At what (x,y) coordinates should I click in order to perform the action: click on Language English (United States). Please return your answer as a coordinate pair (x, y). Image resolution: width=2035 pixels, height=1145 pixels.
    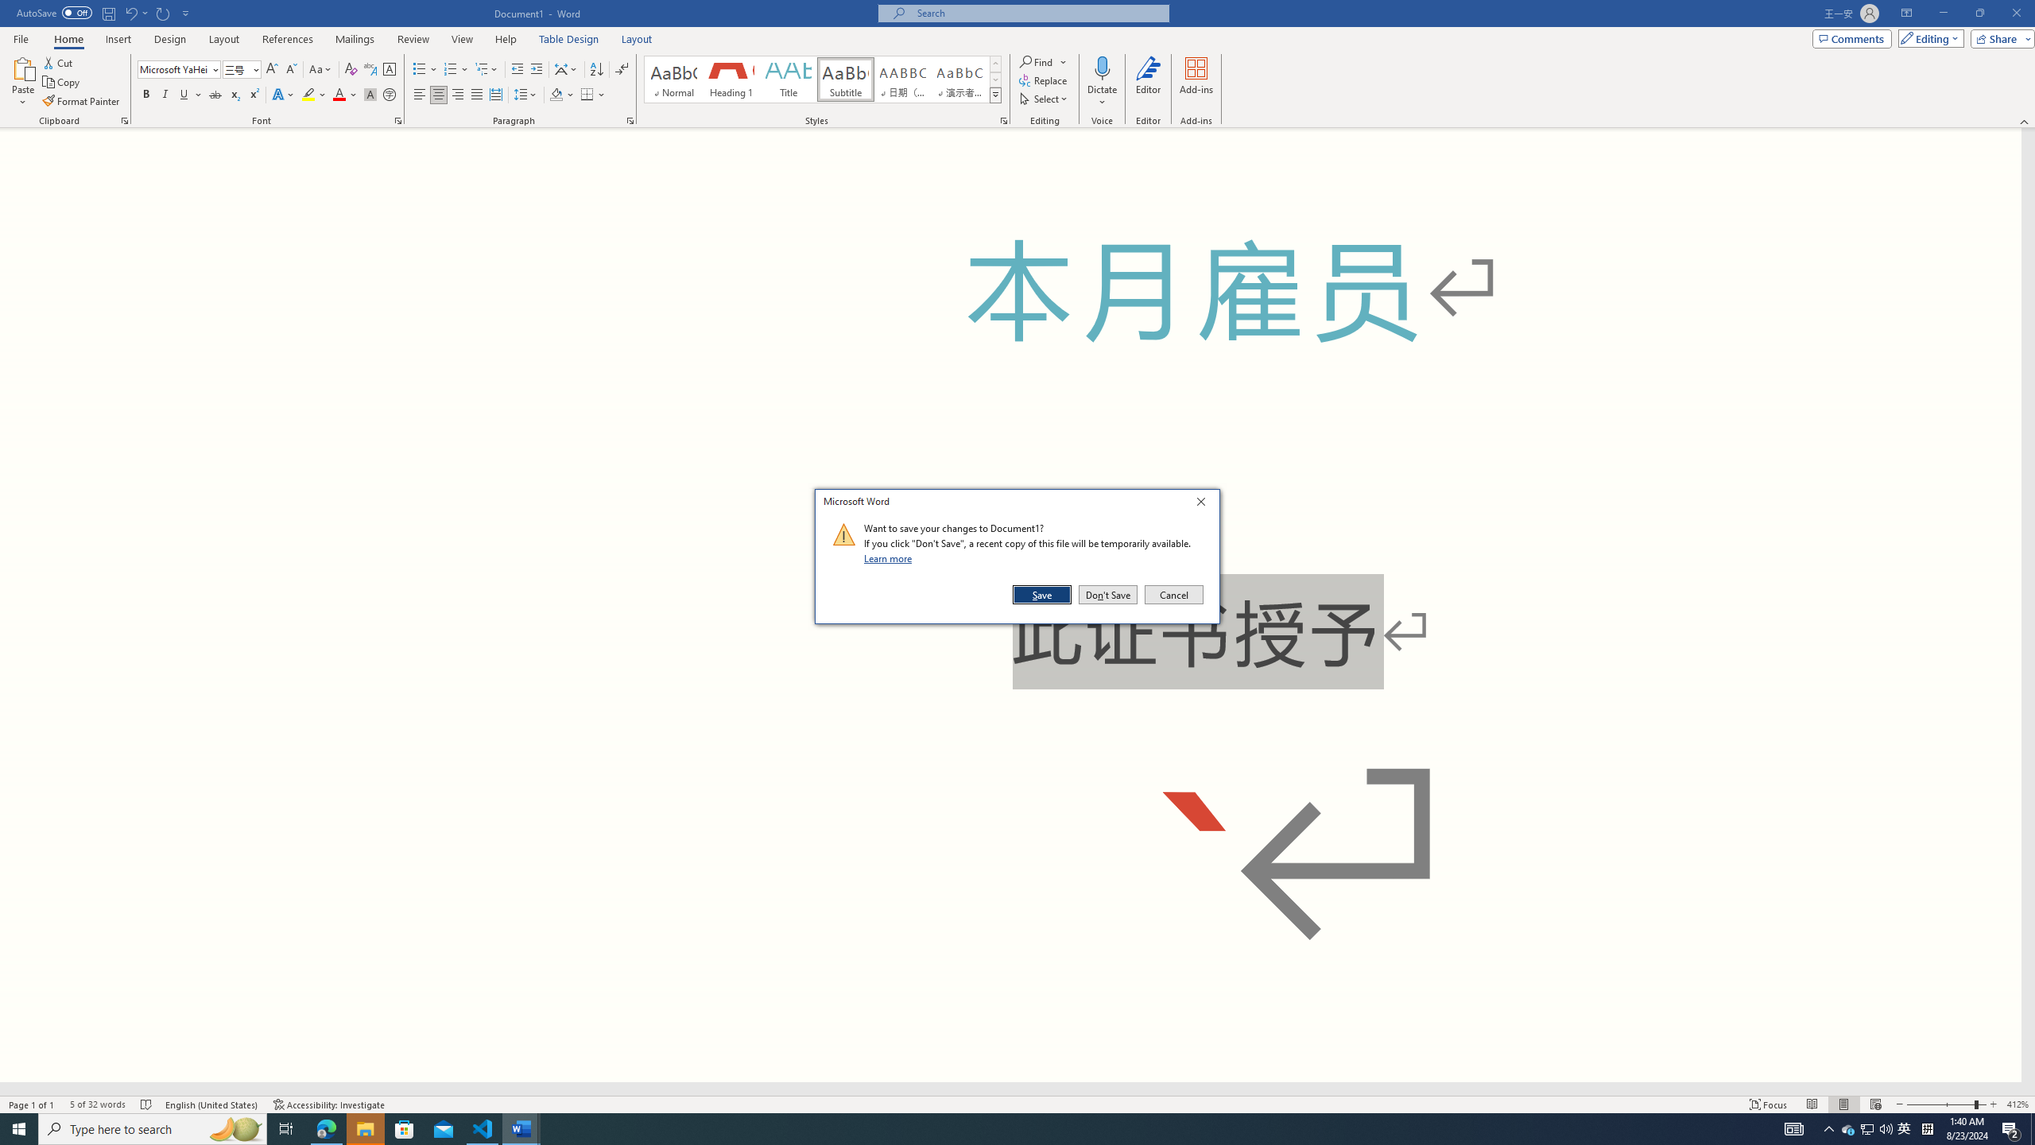
    Looking at the image, I should click on (212, 1104).